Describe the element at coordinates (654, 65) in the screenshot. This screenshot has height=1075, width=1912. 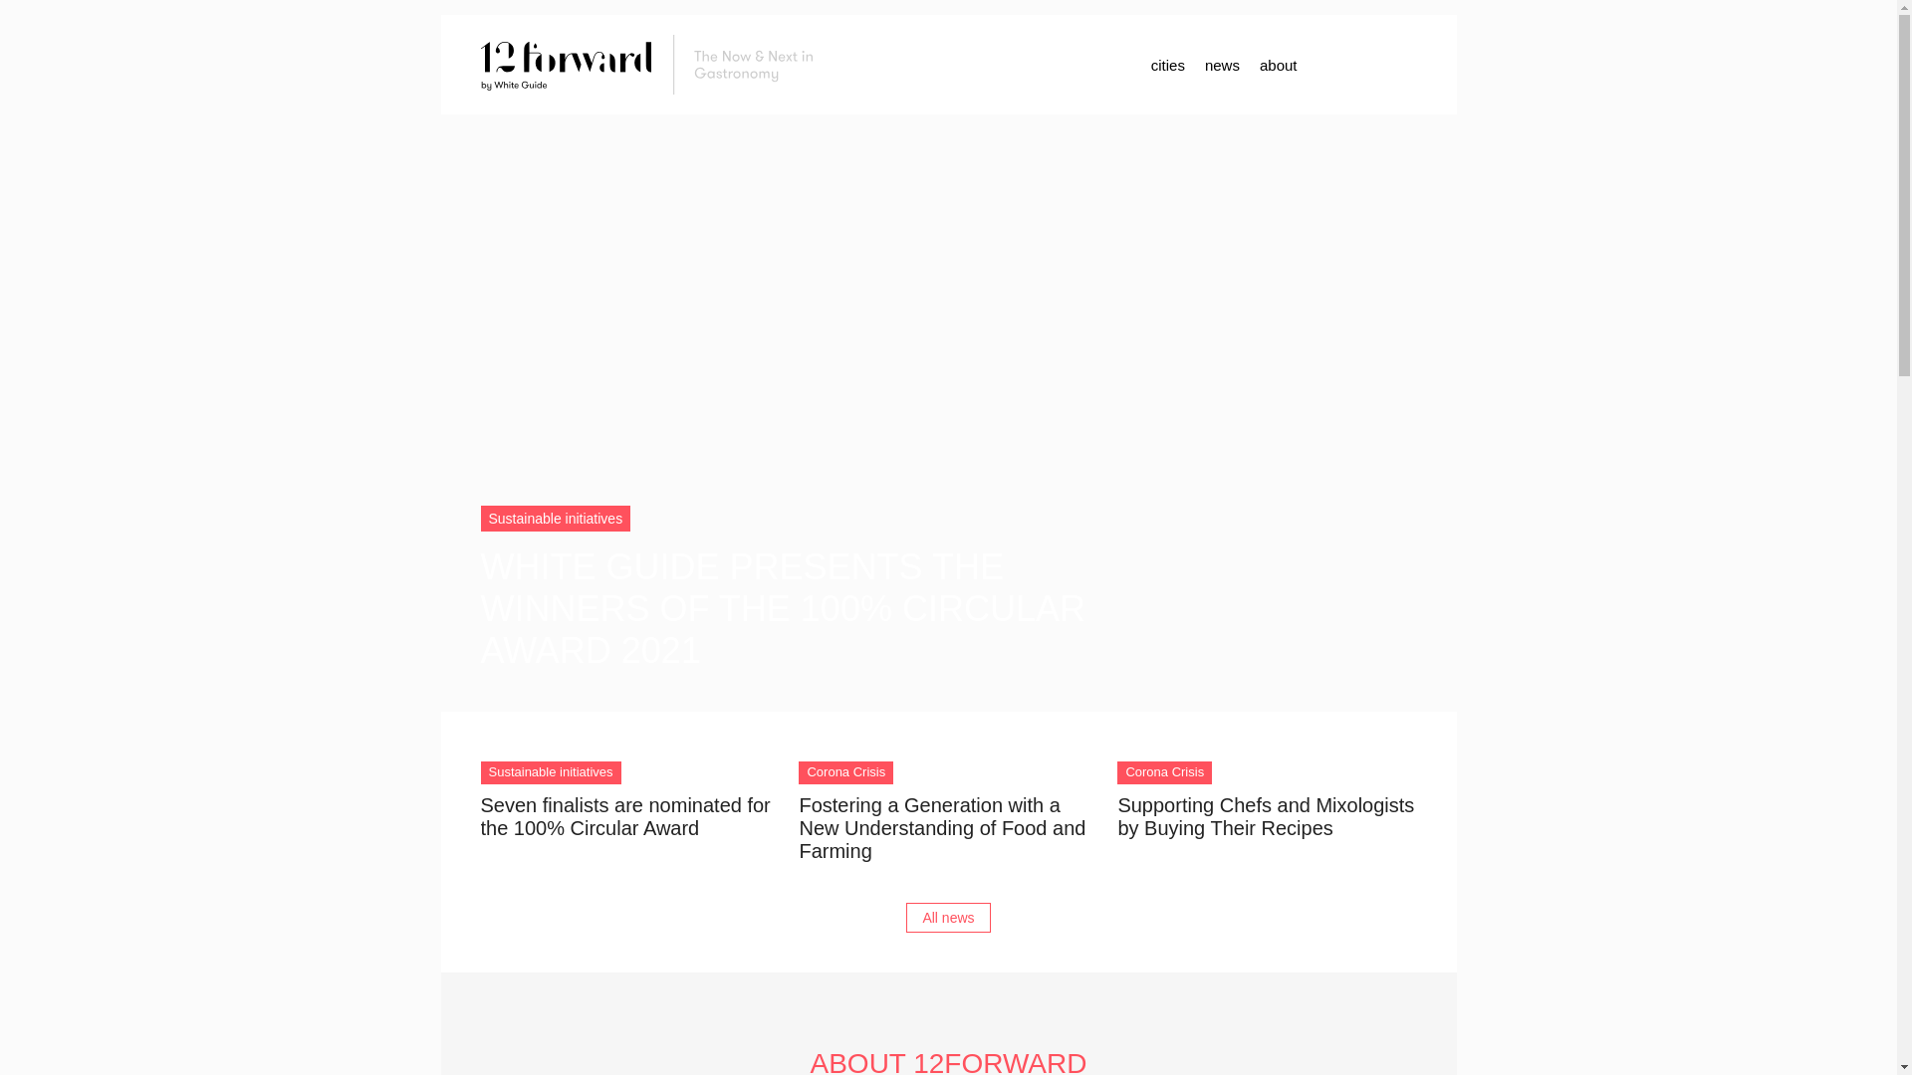
I see `12forward` at that location.